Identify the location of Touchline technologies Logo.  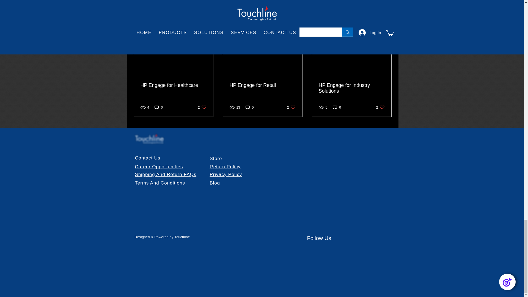
(149, 139).